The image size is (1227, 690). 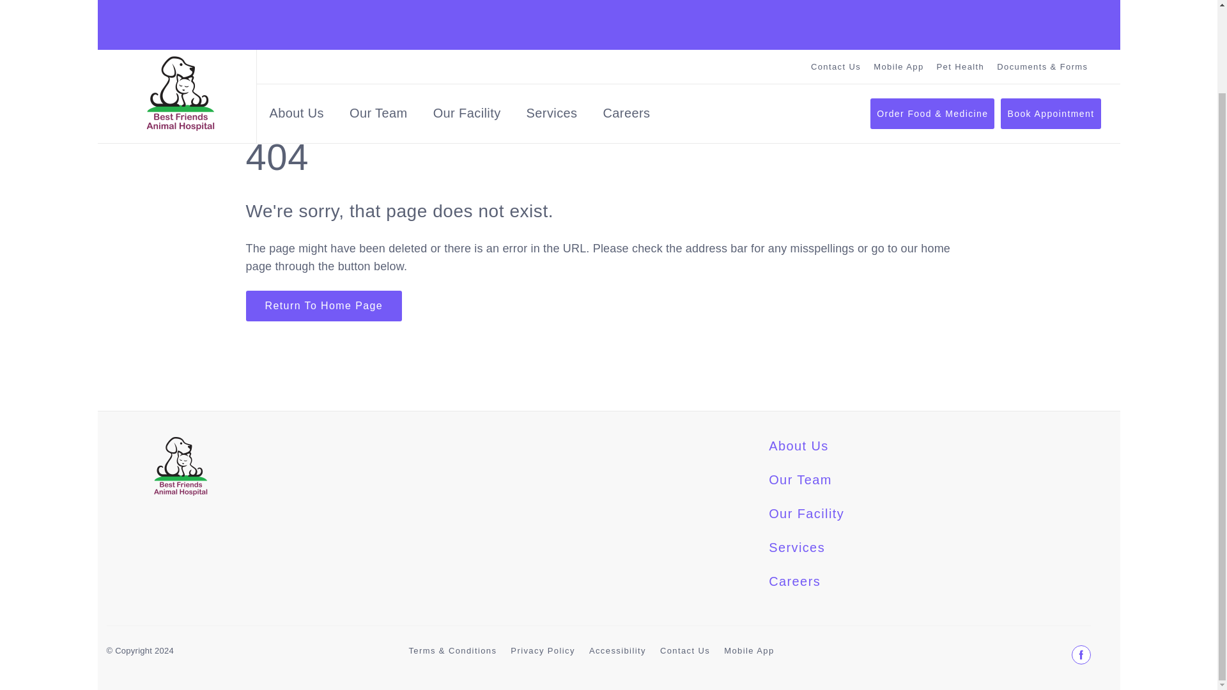 What do you see at coordinates (297, 25) in the screenshot?
I see `About Us` at bounding box center [297, 25].